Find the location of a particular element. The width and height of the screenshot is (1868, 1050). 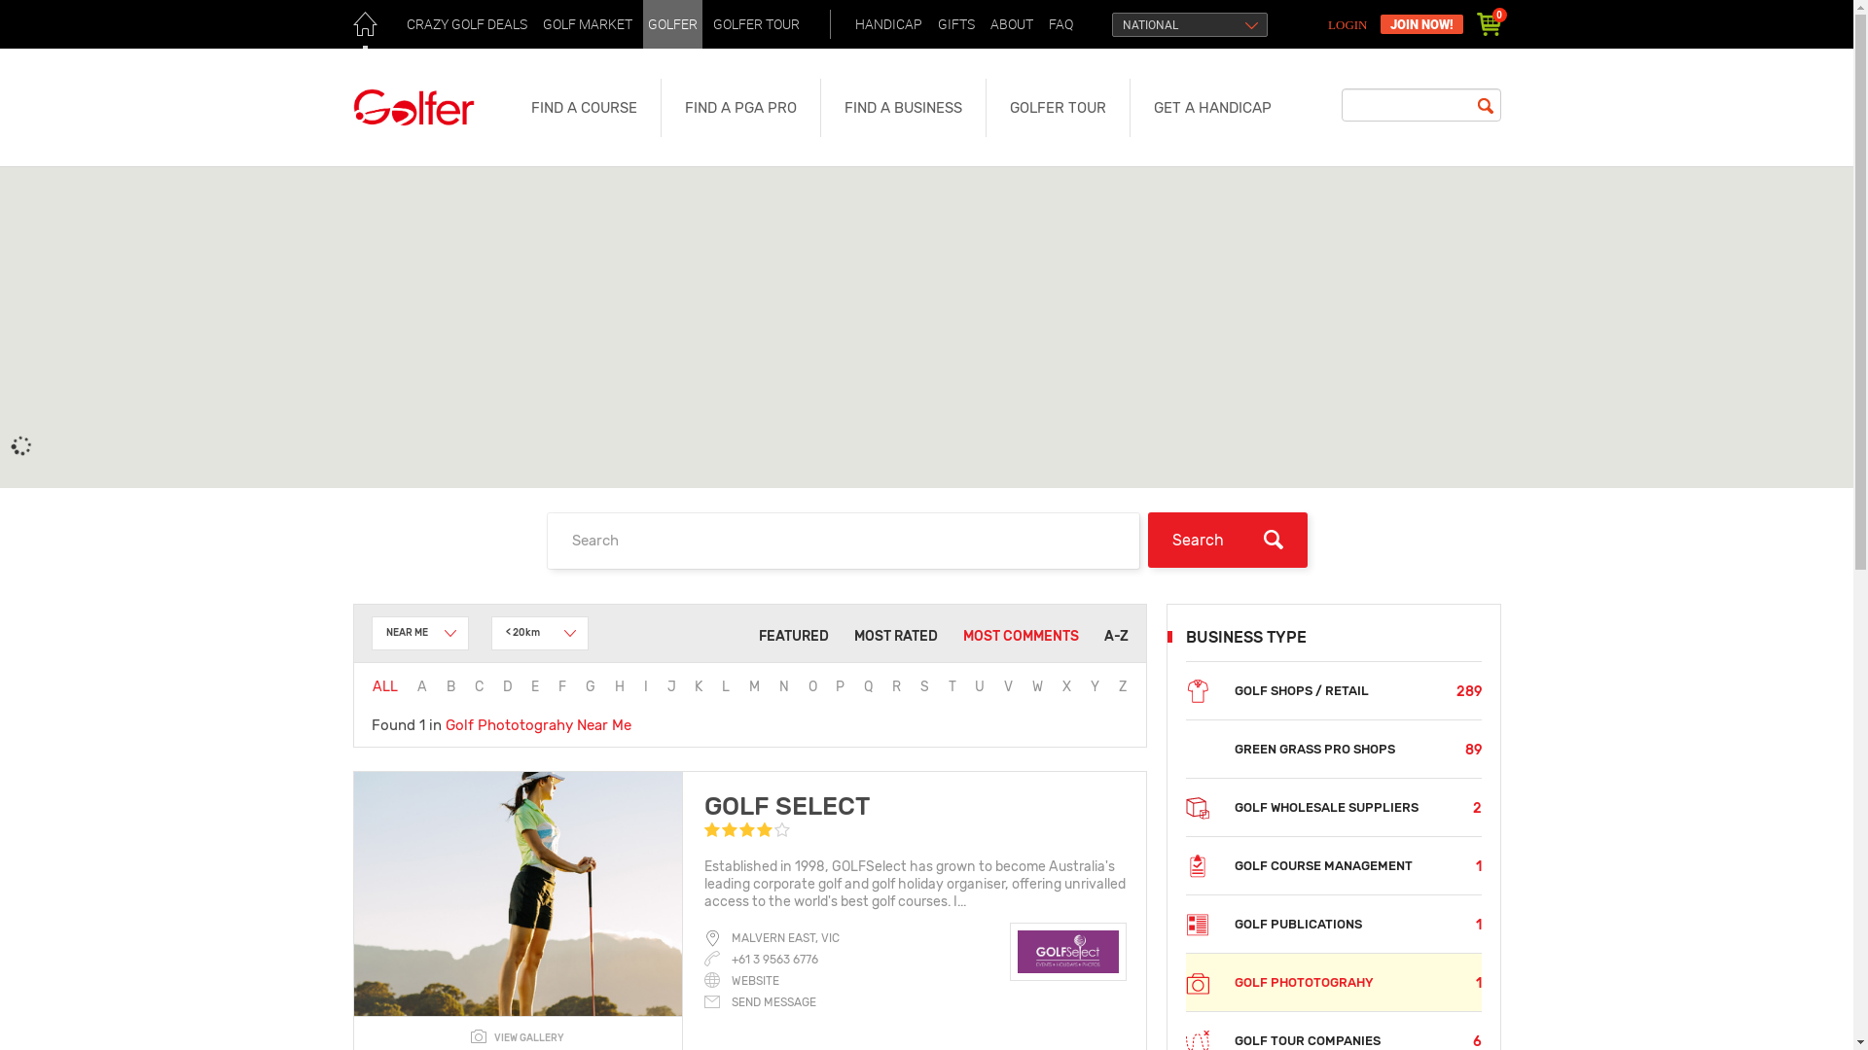

E is located at coordinates (535, 686).